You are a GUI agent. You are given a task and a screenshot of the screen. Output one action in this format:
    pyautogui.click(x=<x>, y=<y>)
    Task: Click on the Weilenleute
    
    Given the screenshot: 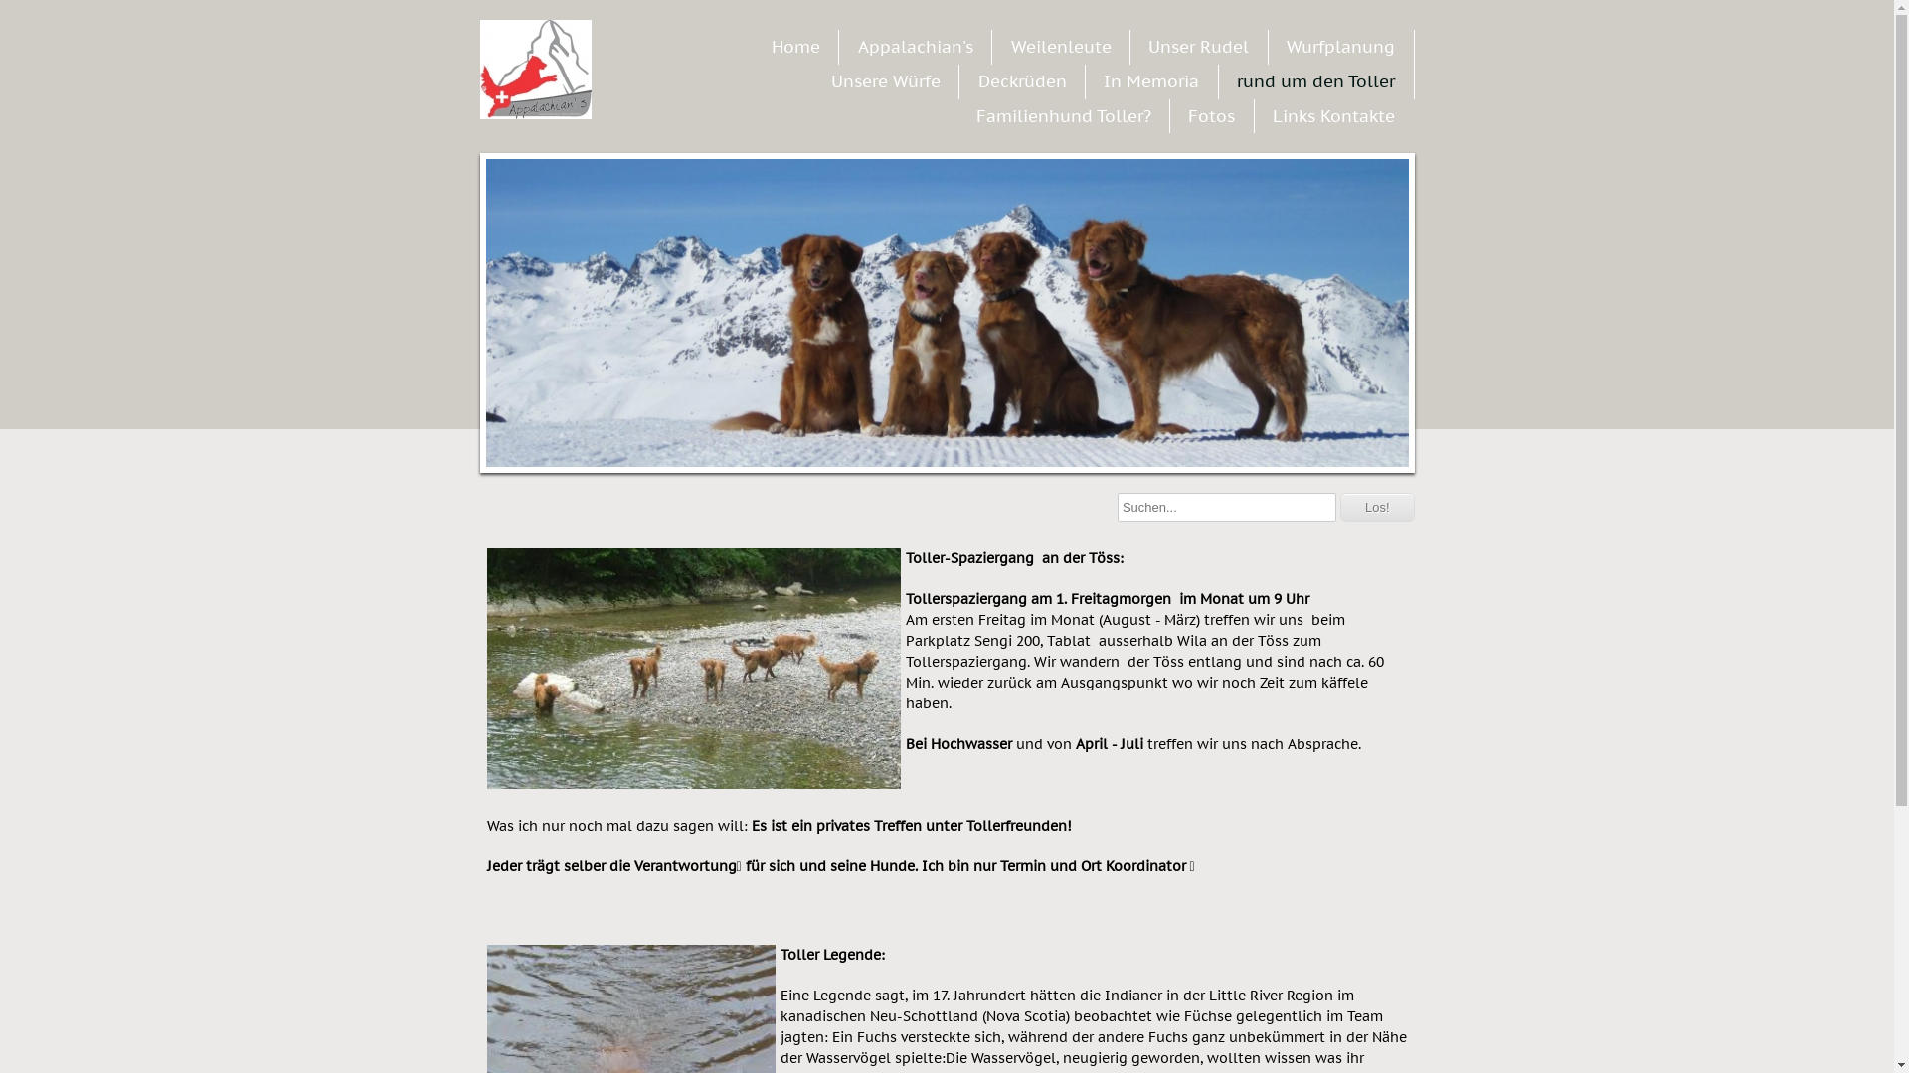 What is the action you would take?
    pyautogui.click(x=1062, y=47)
    